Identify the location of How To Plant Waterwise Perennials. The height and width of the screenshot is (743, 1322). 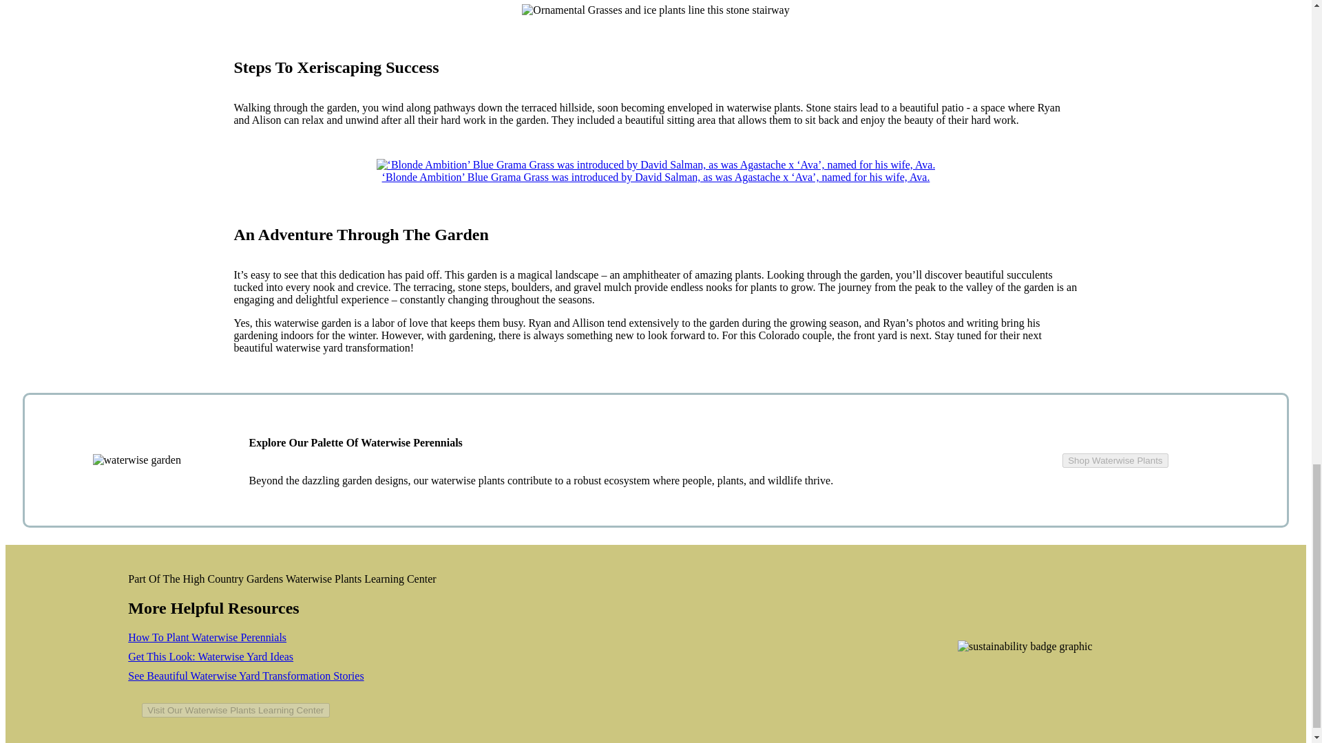
(207, 637).